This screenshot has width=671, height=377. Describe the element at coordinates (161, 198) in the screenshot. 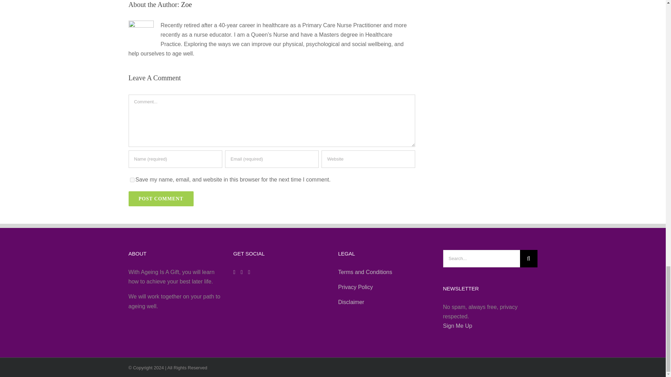

I see `Post Comment` at that location.